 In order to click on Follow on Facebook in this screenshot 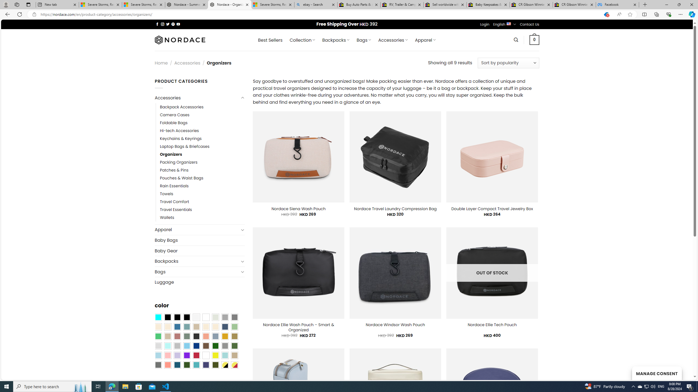, I will do `click(157, 24)`.